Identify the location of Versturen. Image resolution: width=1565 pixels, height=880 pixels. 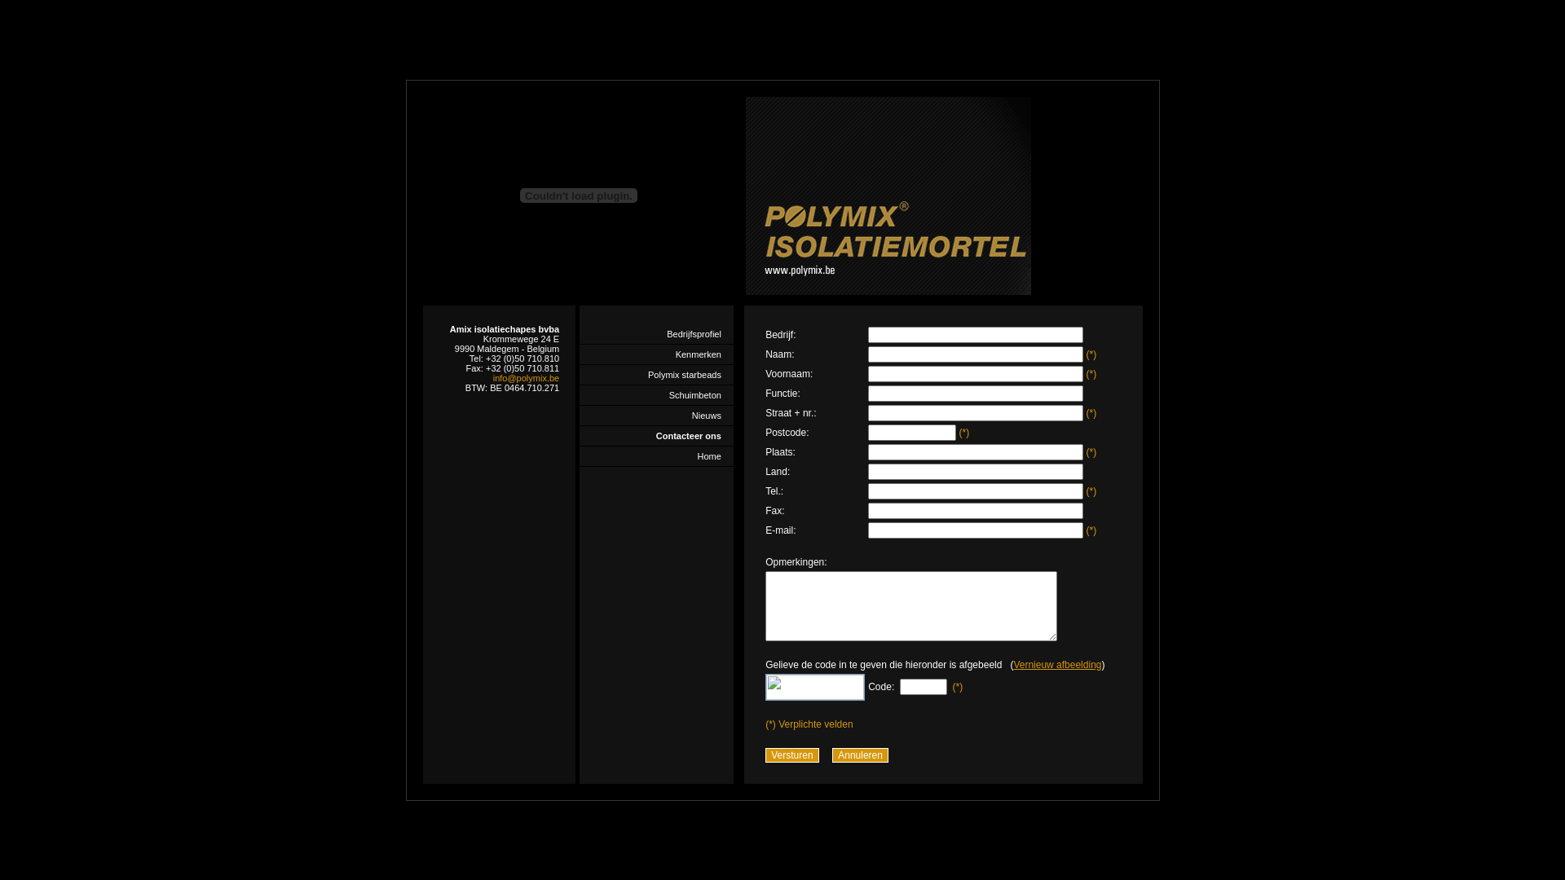
(792, 755).